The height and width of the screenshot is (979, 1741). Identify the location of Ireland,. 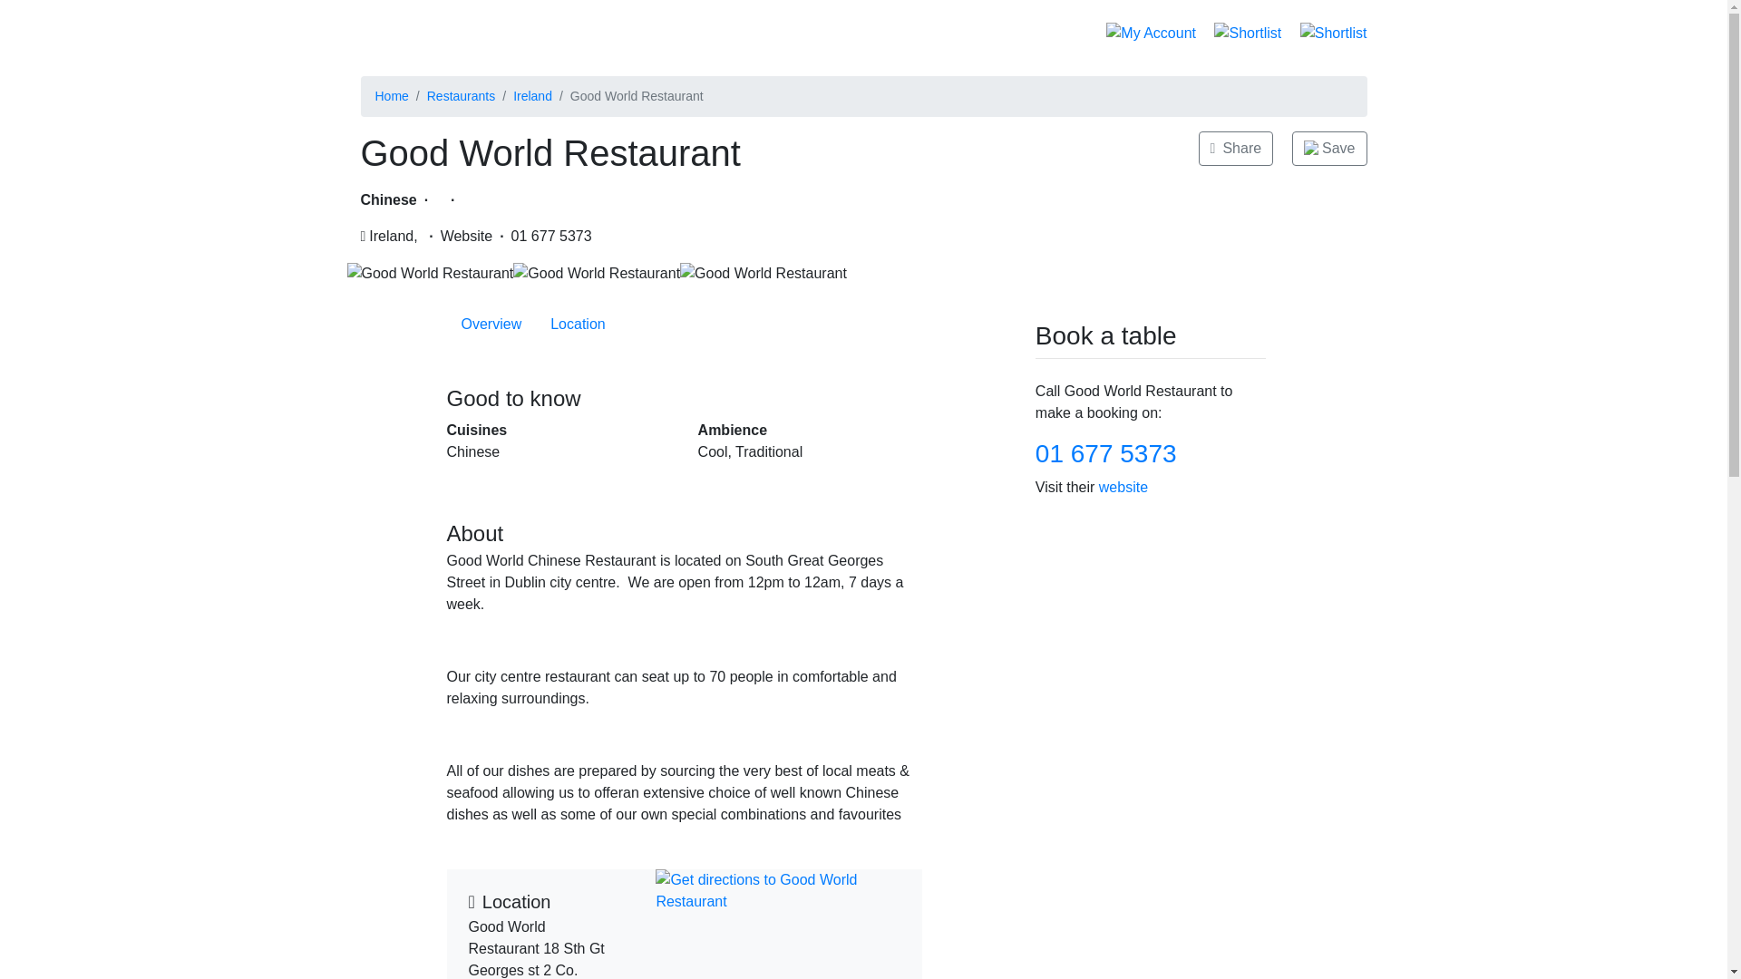
(491, 325).